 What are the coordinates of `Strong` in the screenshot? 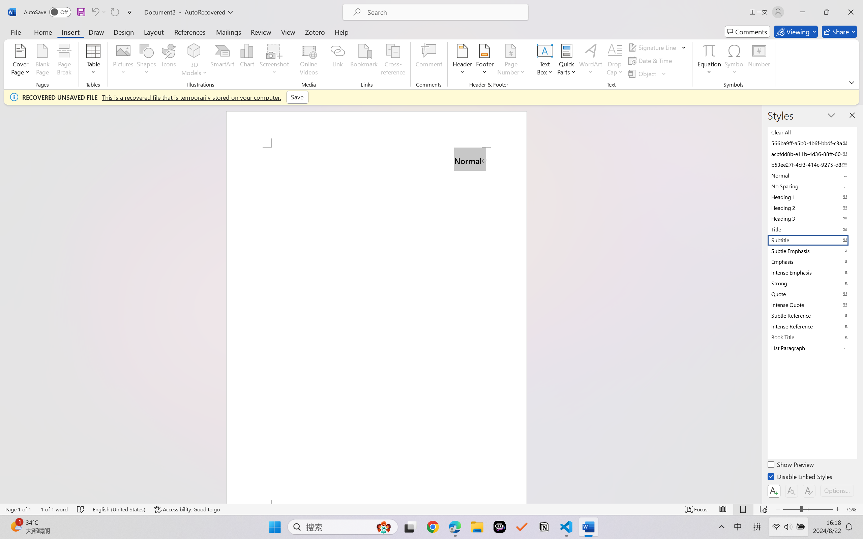 It's located at (812, 283).